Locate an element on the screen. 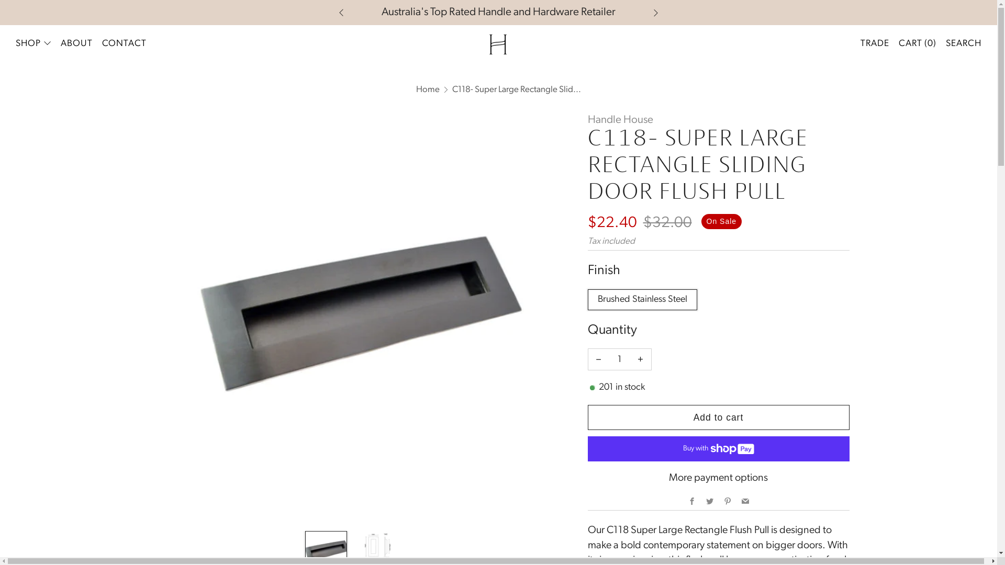 The width and height of the screenshot is (1005, 565). CART (0) is located at coordinates (918, 44).